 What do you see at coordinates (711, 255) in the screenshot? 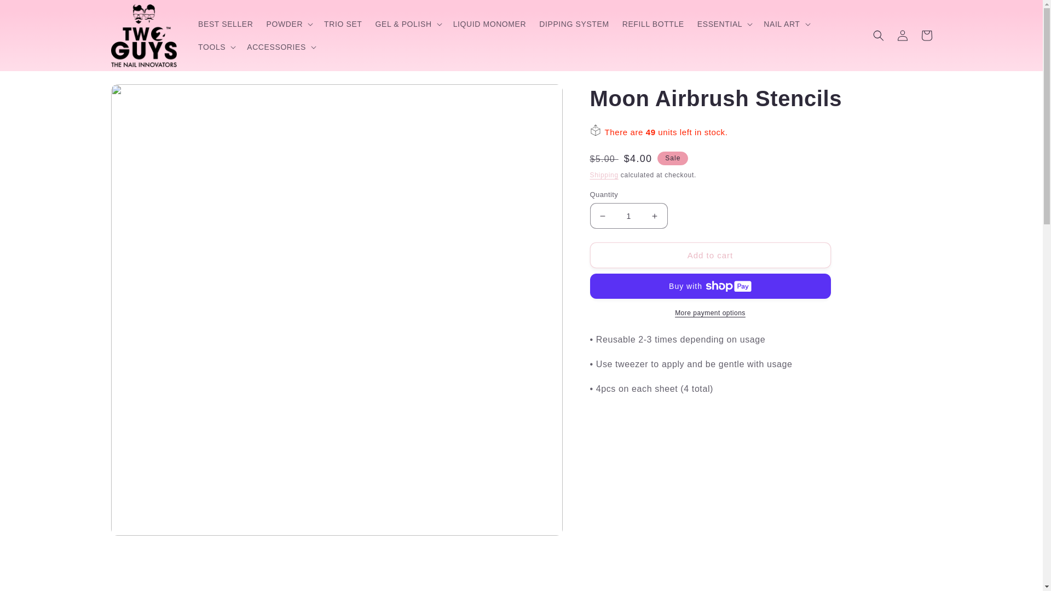
I see `Add to cart` at bounding box center [711, 255].